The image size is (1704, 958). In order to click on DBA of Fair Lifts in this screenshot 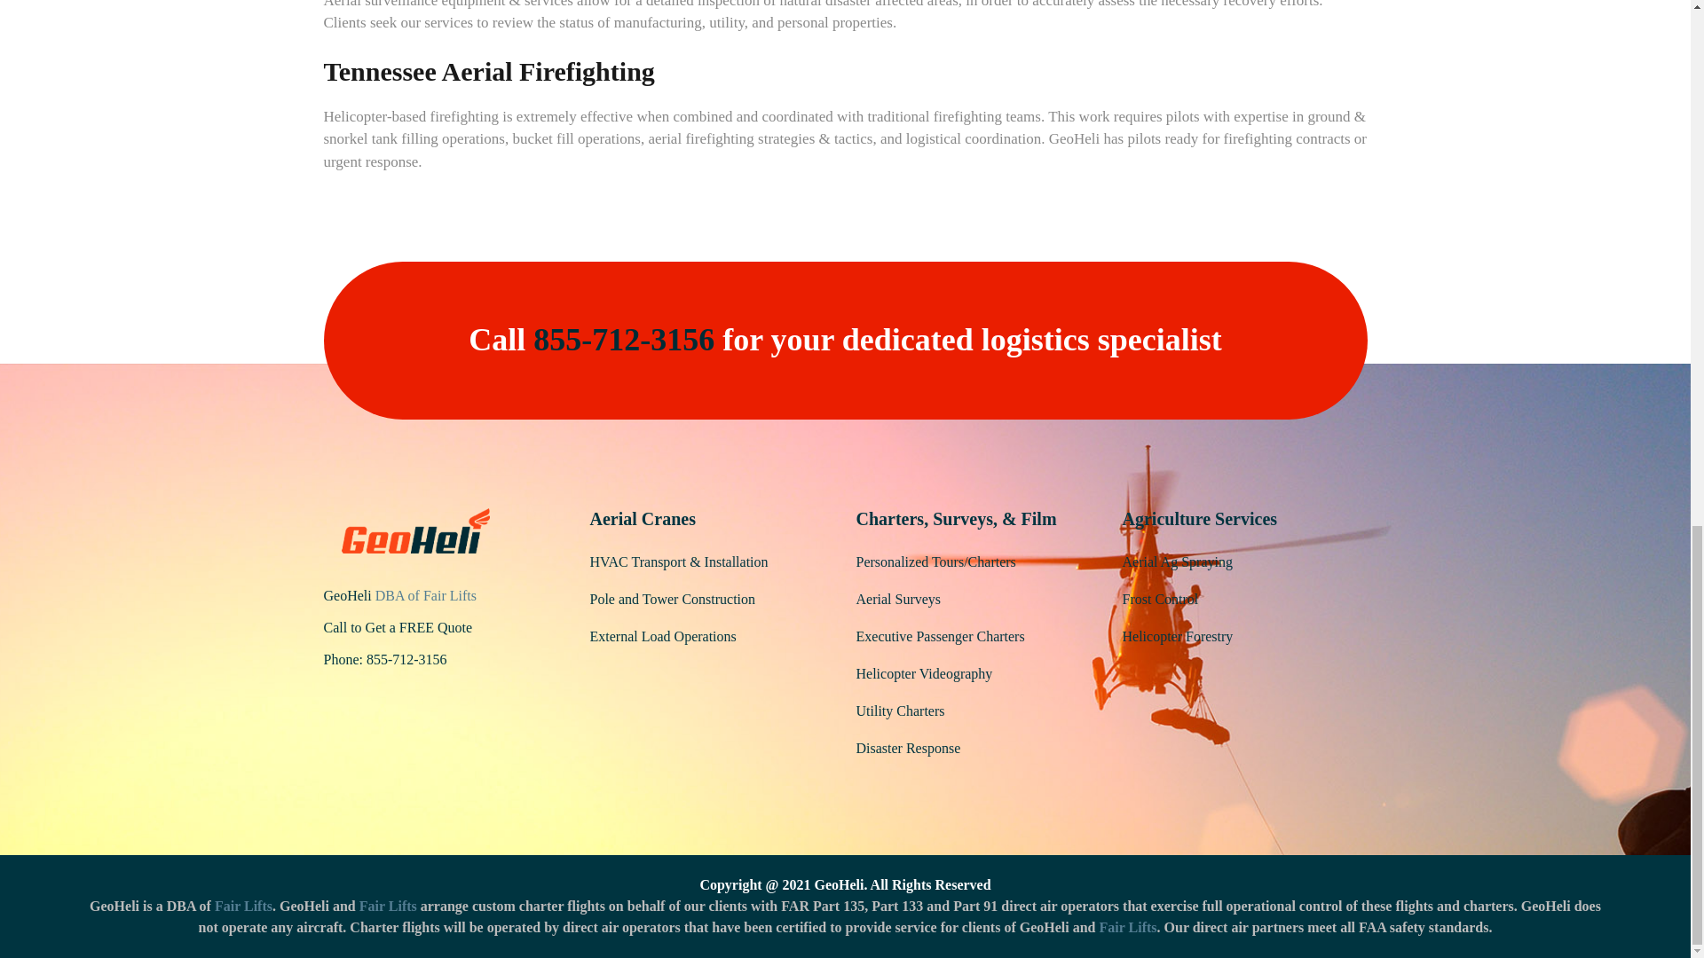, I will do `click(426, 596)`.